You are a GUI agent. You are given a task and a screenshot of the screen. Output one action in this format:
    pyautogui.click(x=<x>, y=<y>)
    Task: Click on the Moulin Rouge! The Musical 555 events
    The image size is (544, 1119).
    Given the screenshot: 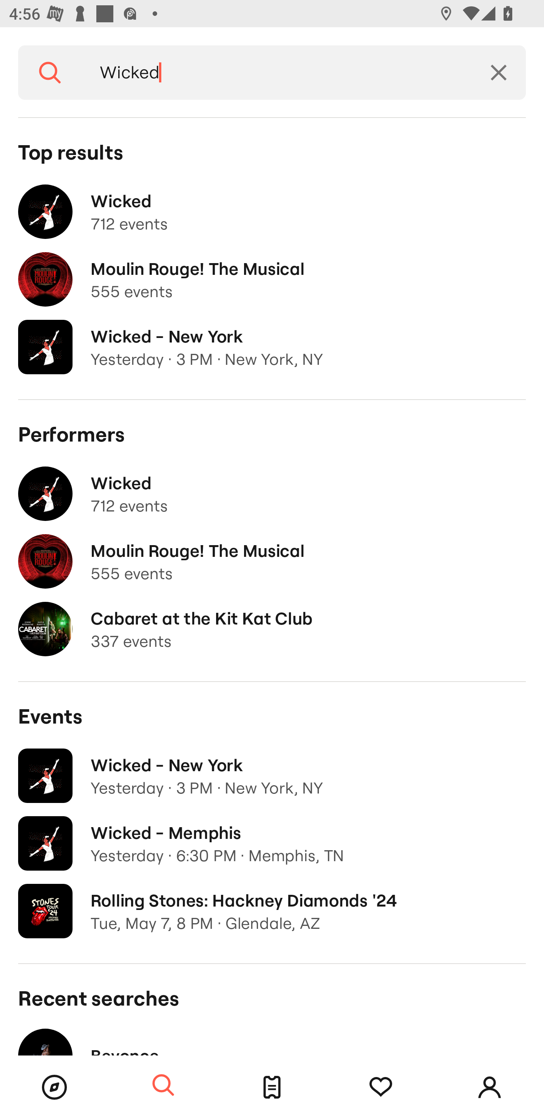 What is the action you would take?
    pyautogui.click(x=272, y=280)
    